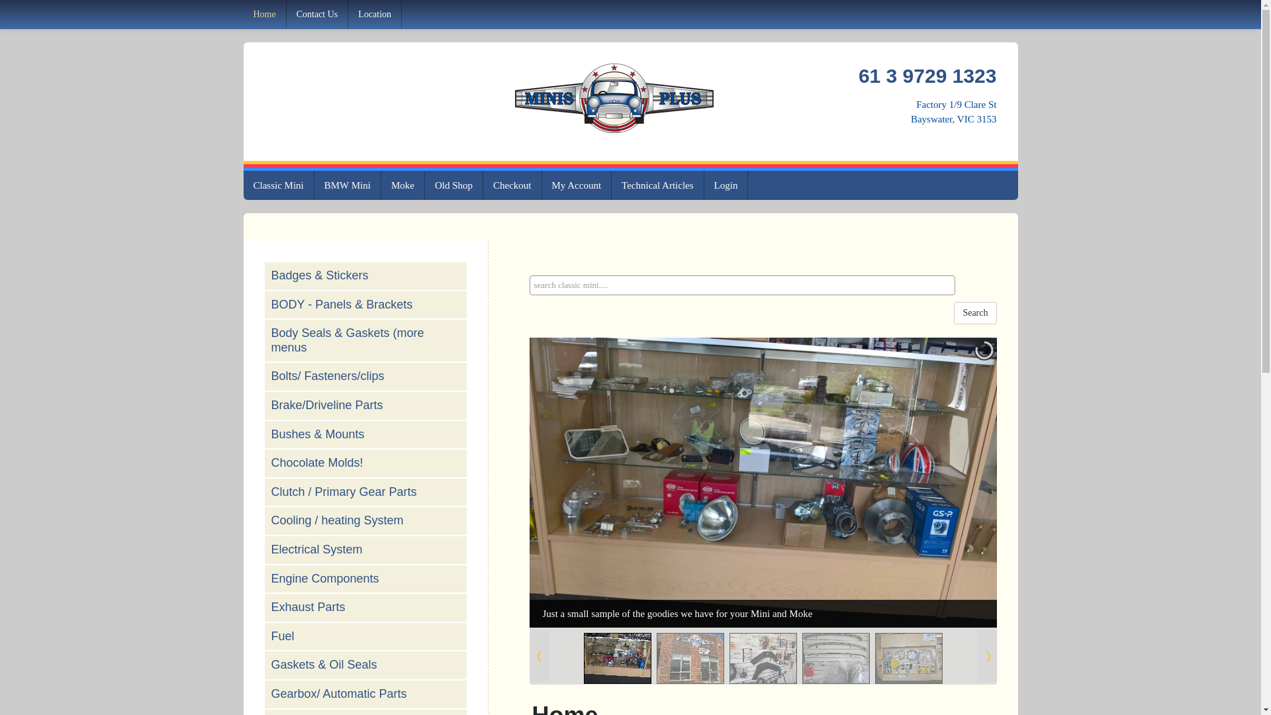 This screenshot has width=1271, height=715. What do you see at coordinates (265, 15) in the screenshot?
I see `Home` at bounding box center [265, 15].